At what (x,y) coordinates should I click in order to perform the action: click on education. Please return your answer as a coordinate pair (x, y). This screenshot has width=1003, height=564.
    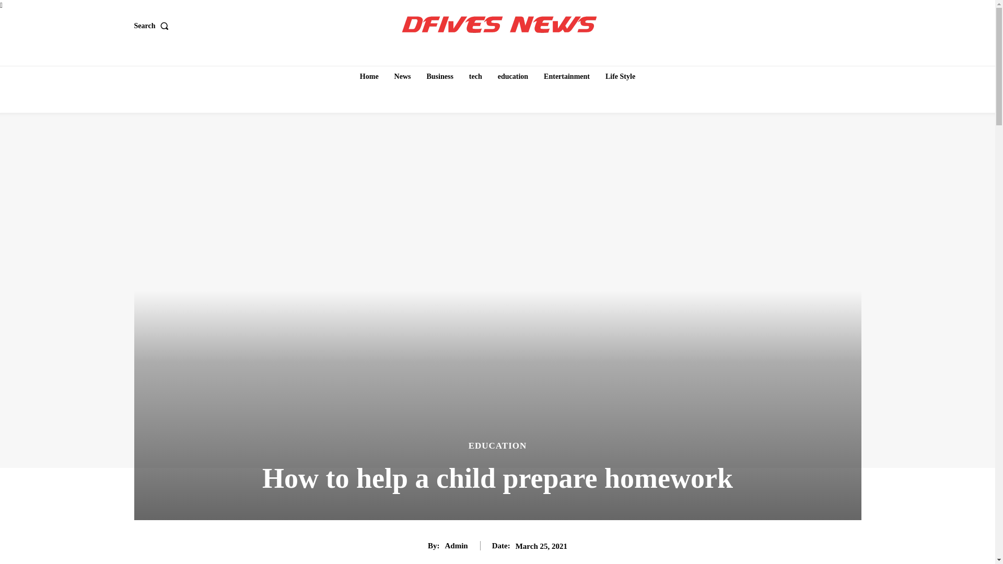
    Looking at the image, I should click on (513, 77).